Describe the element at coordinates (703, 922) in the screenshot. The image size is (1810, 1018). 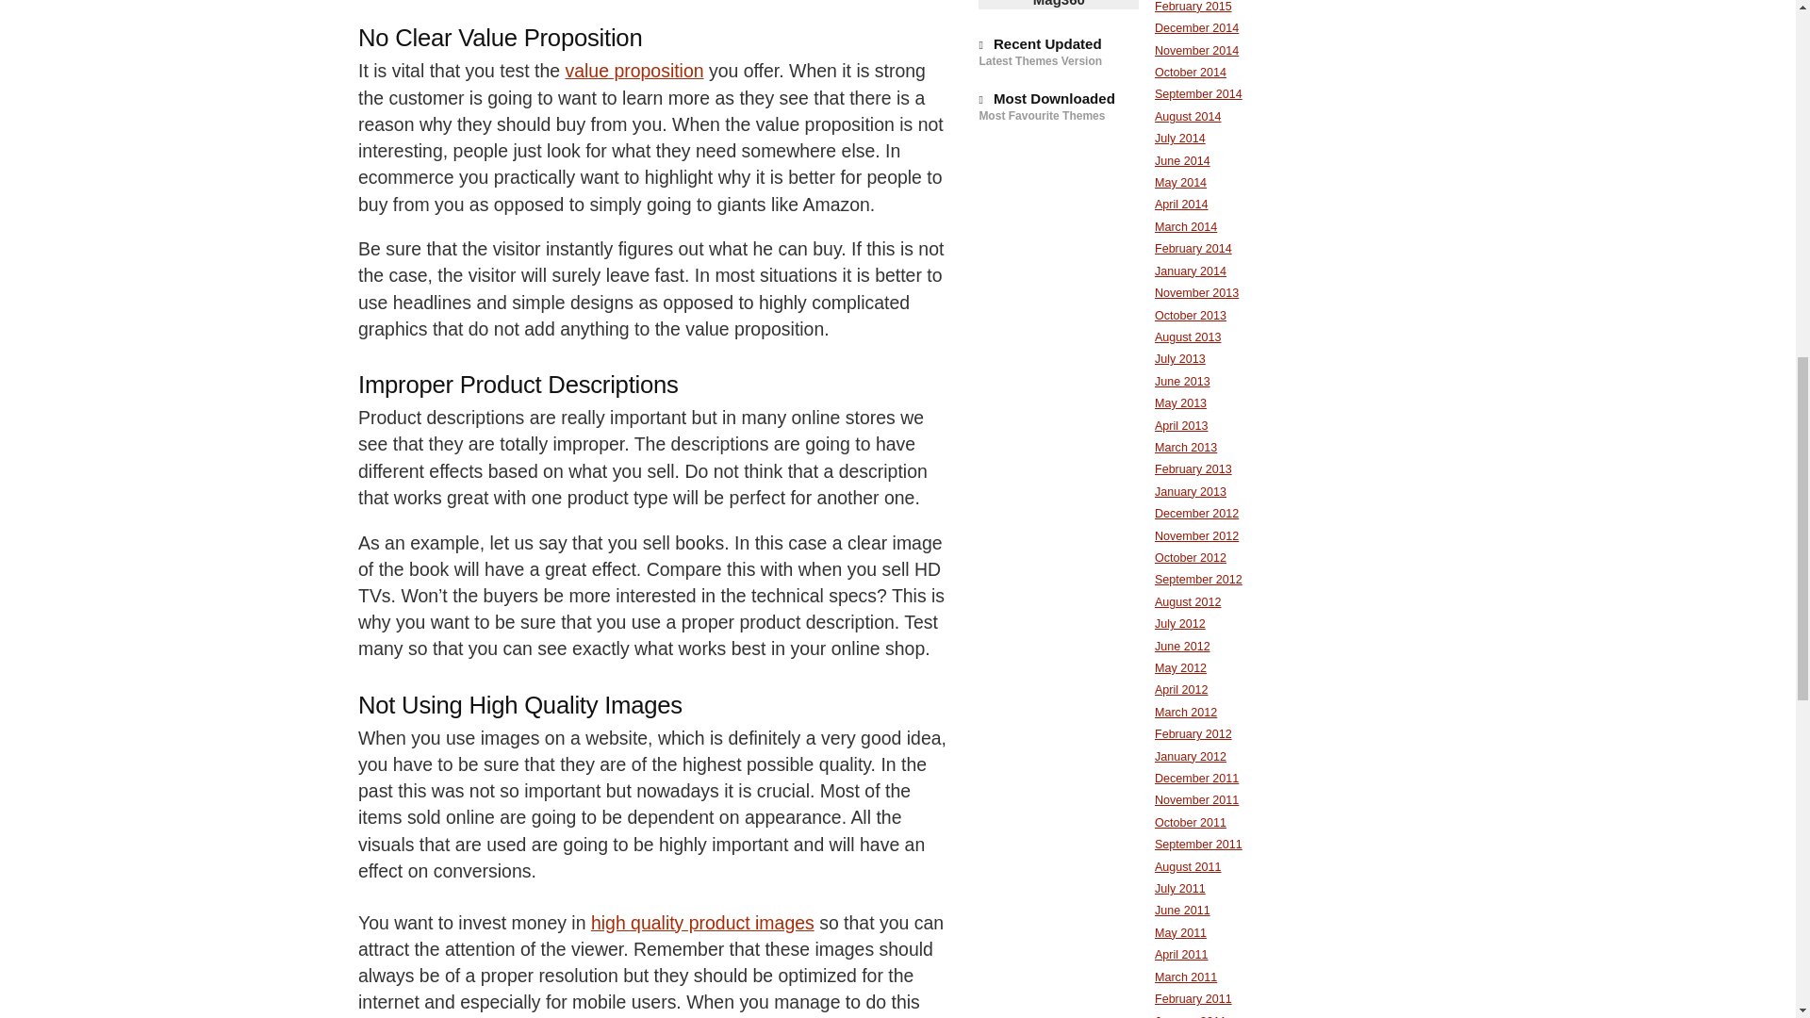
I see `high quality product images` at that location.